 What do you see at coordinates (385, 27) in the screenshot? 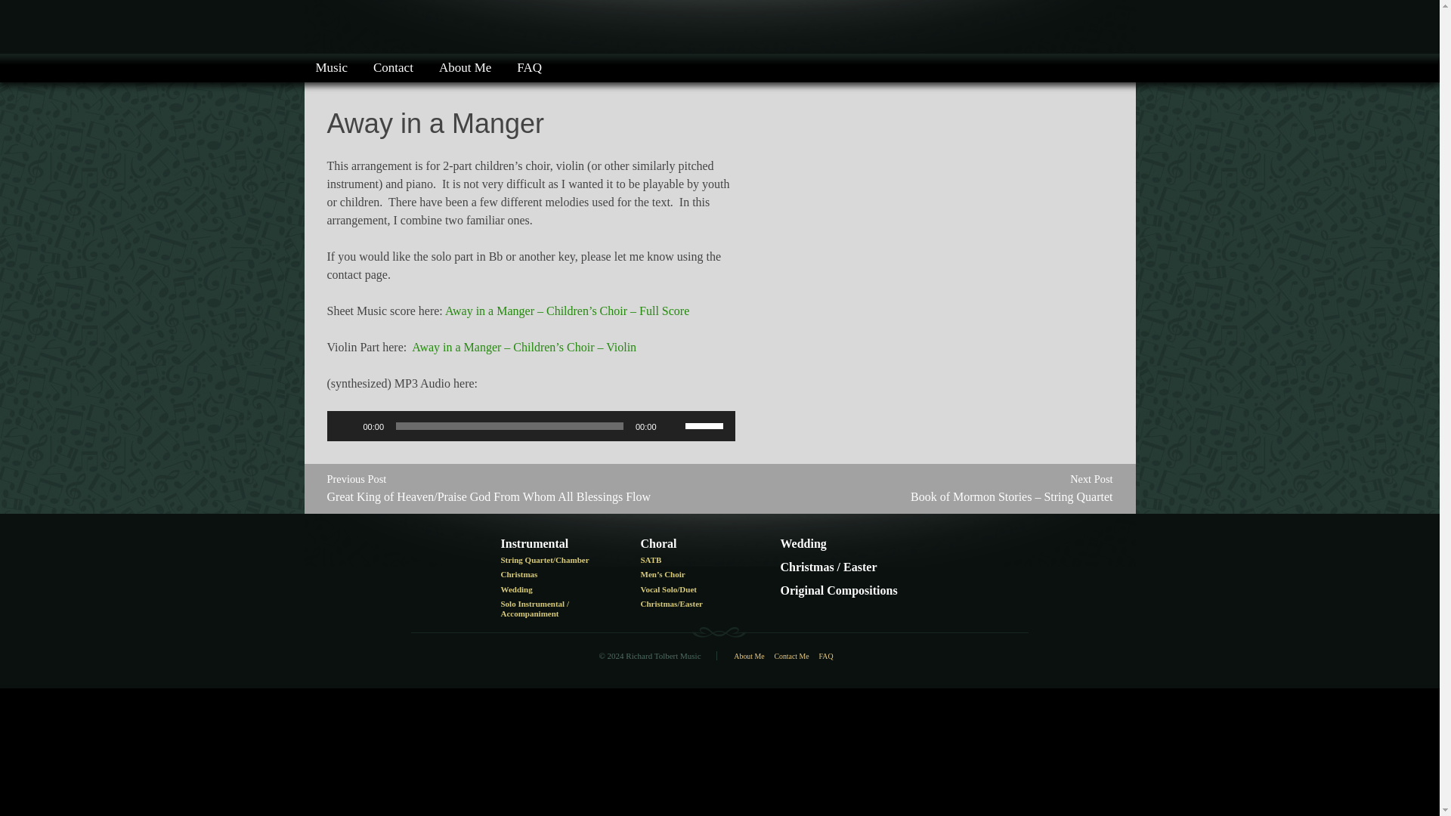
I see `Tolbert Music` at bounding box center [385, 27].